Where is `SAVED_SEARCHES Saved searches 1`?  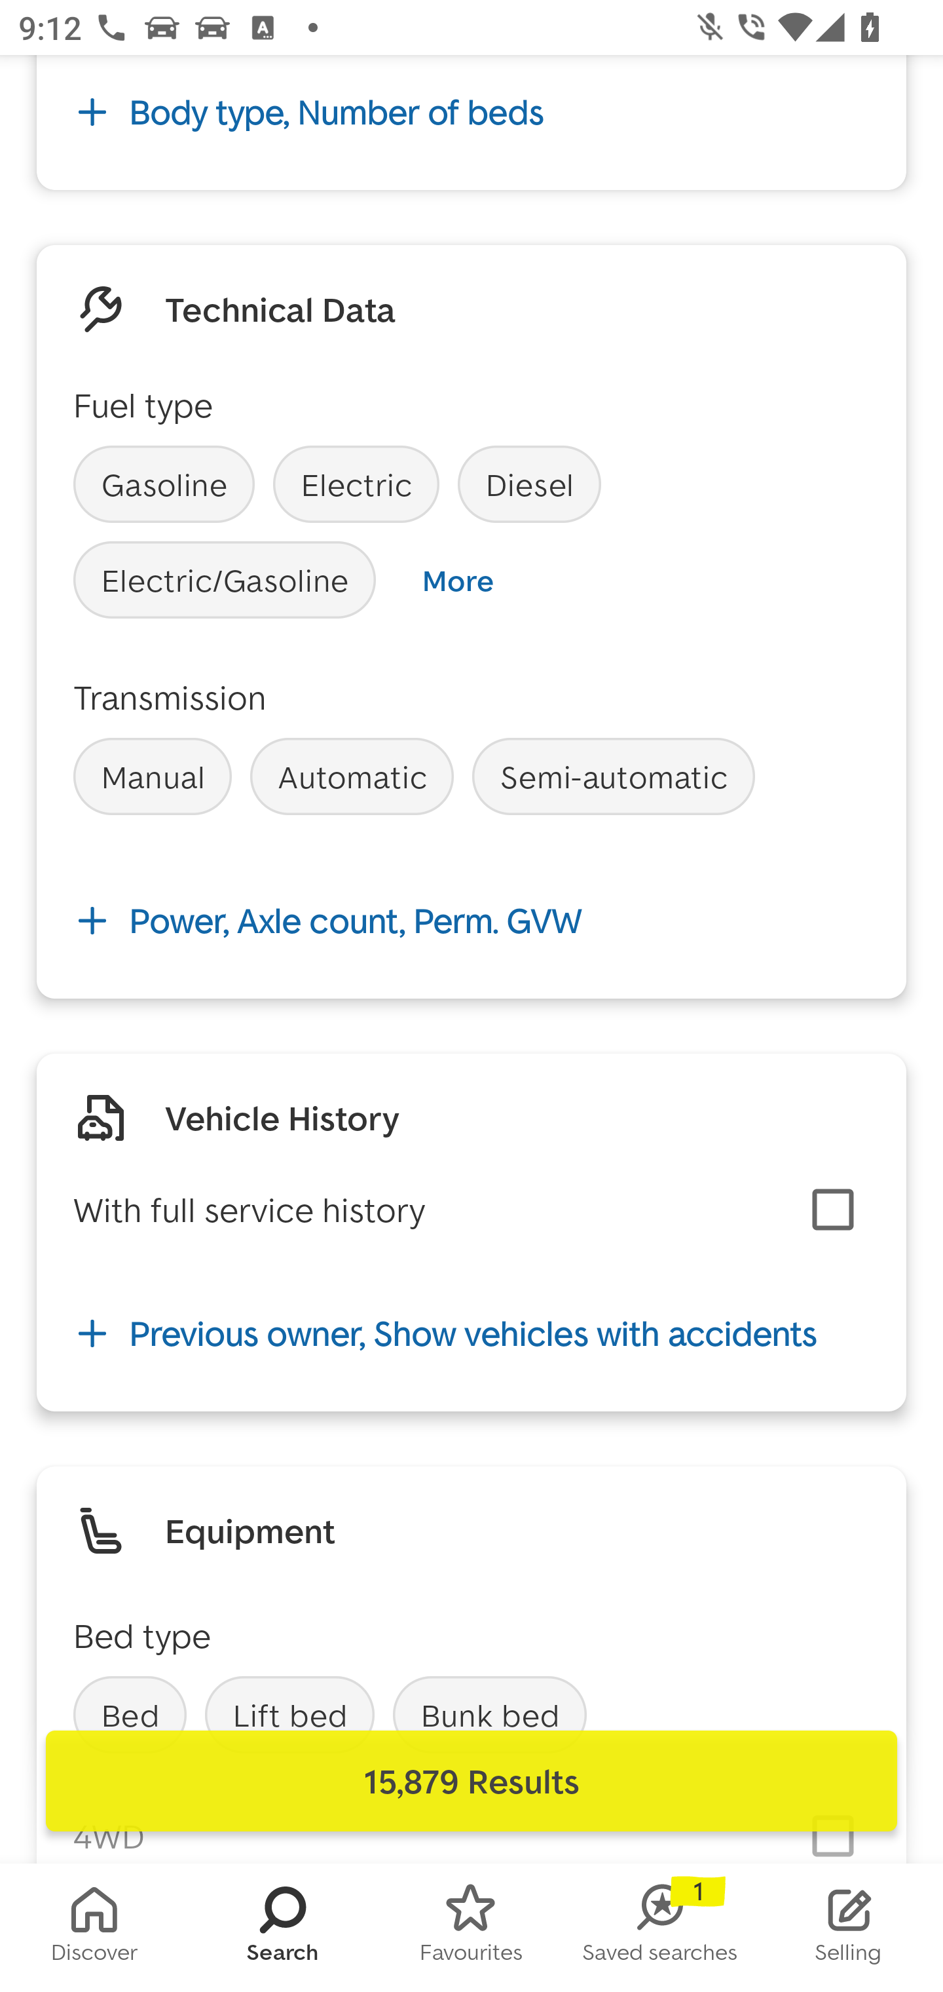 SAVED_SEARCHES Saved searches 1 is located at coordinates (660, 1928).